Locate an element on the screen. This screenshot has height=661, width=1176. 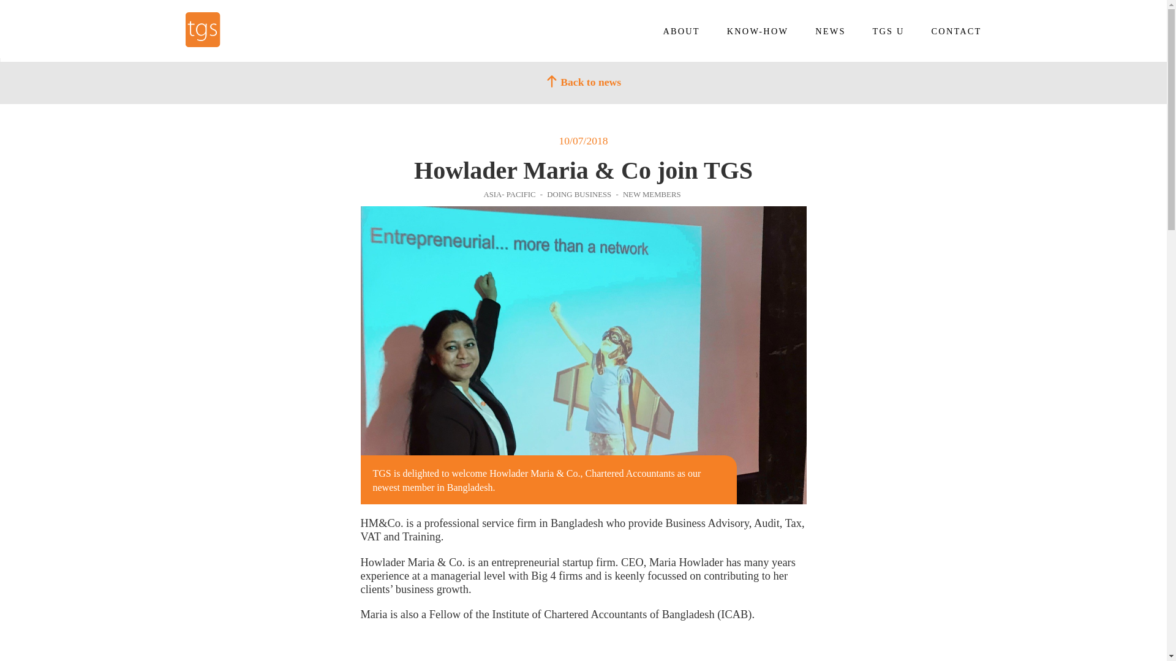
ABOUT is located at coordinates (681, 31).